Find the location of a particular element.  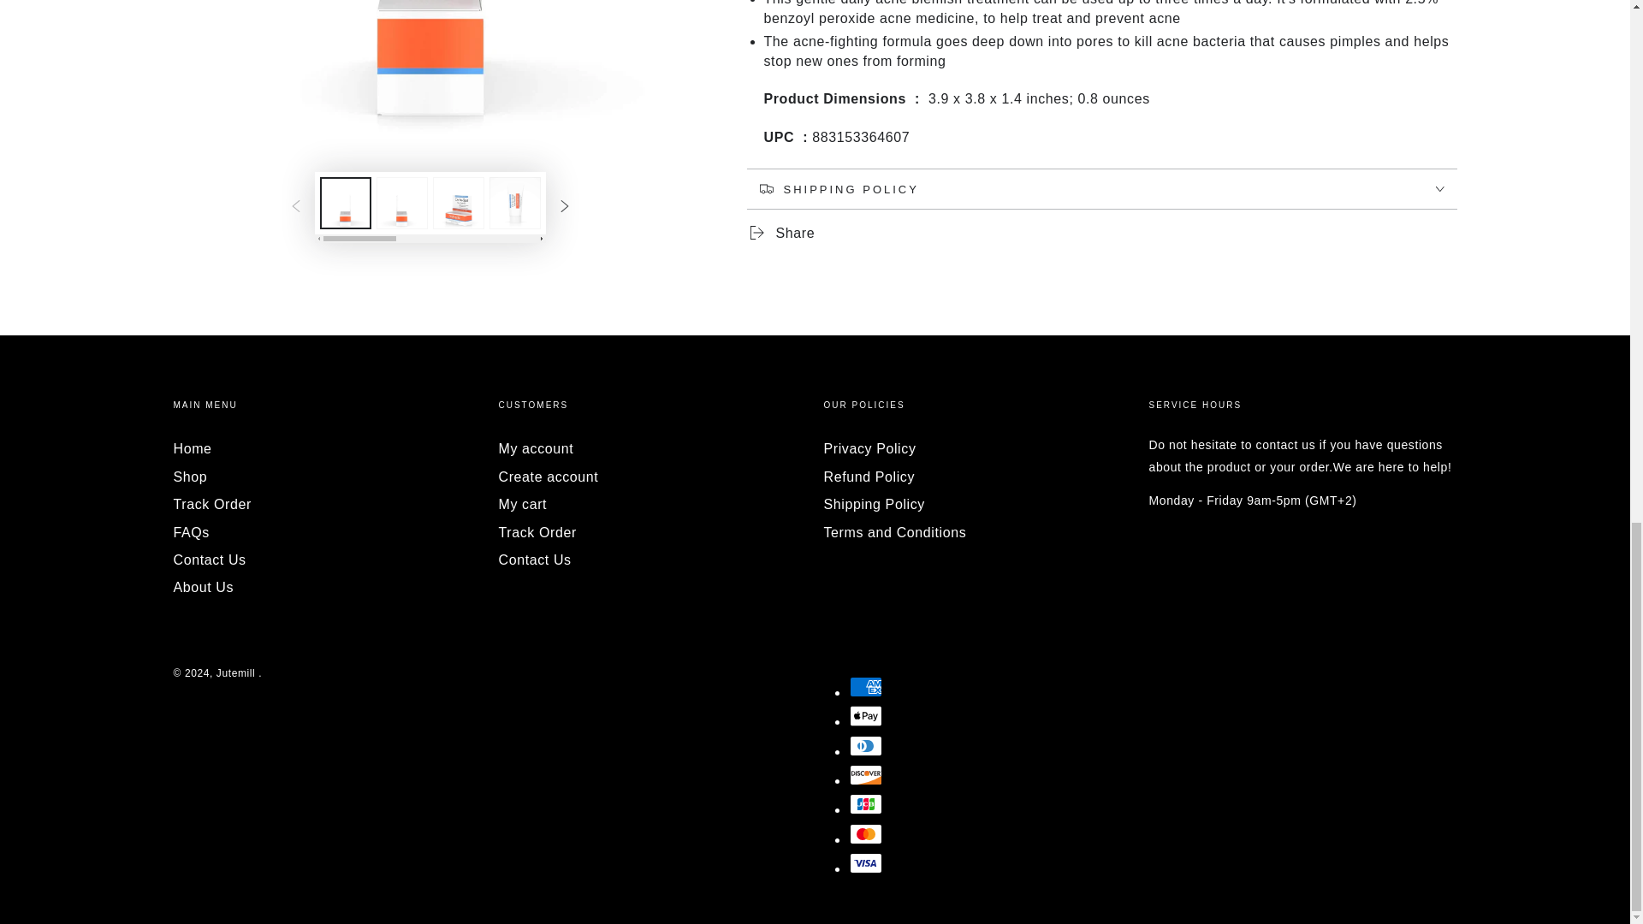

Visa is located at coordinates (864, 862).